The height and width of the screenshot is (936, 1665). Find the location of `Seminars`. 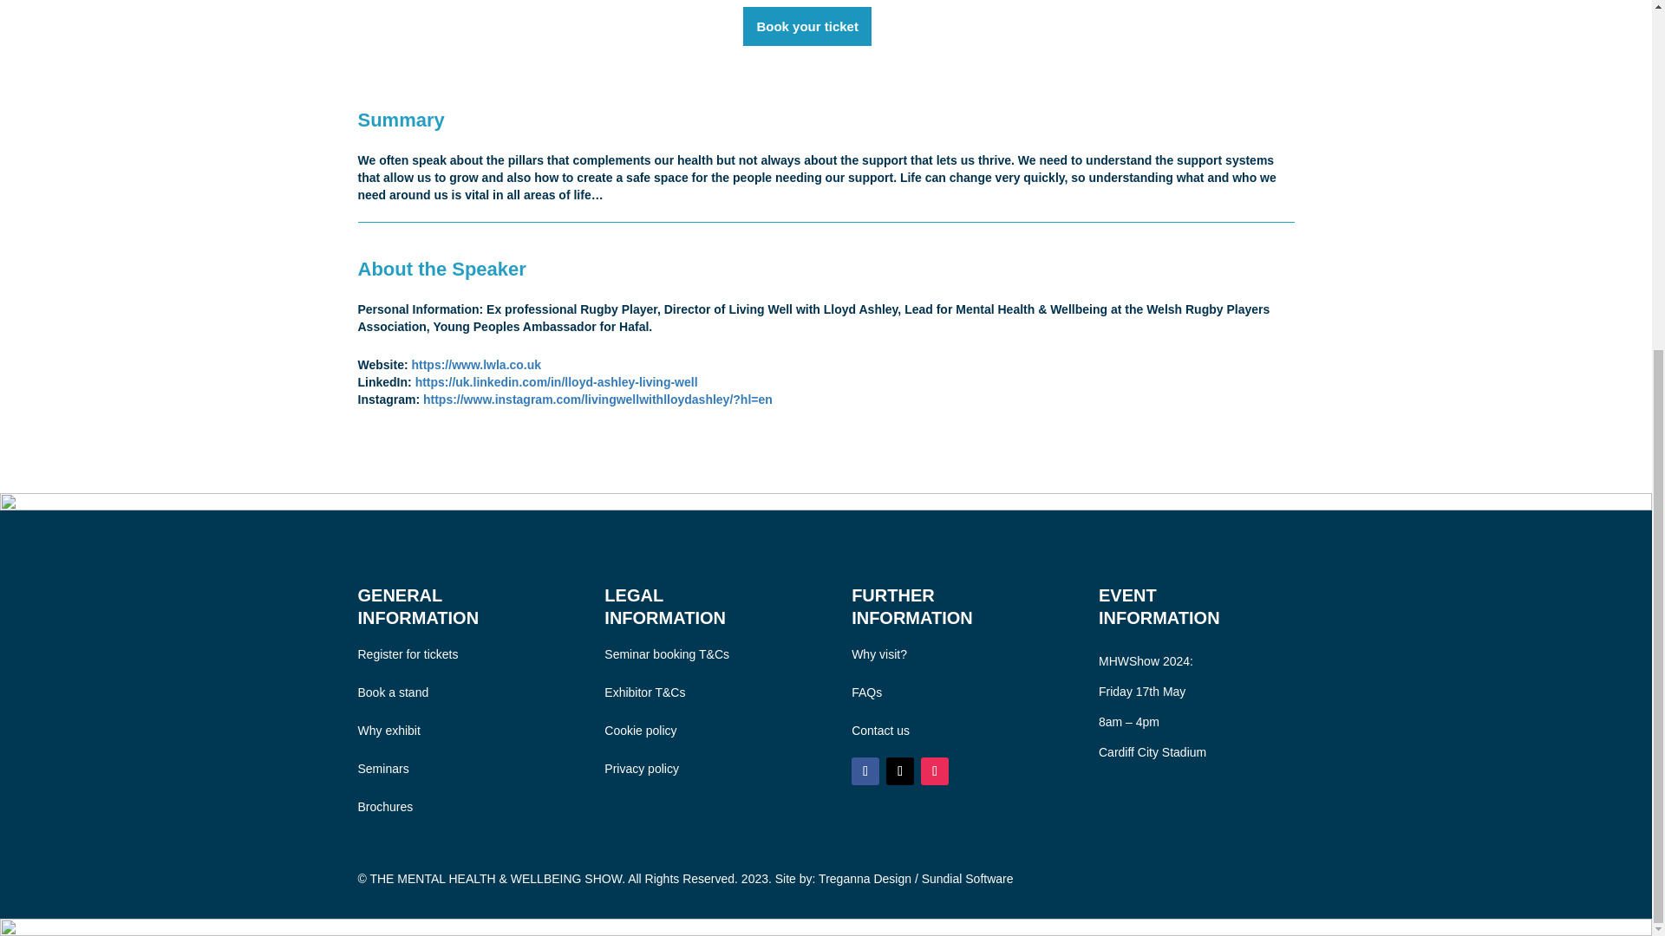

Seminars is located at coordinates (382, 769).